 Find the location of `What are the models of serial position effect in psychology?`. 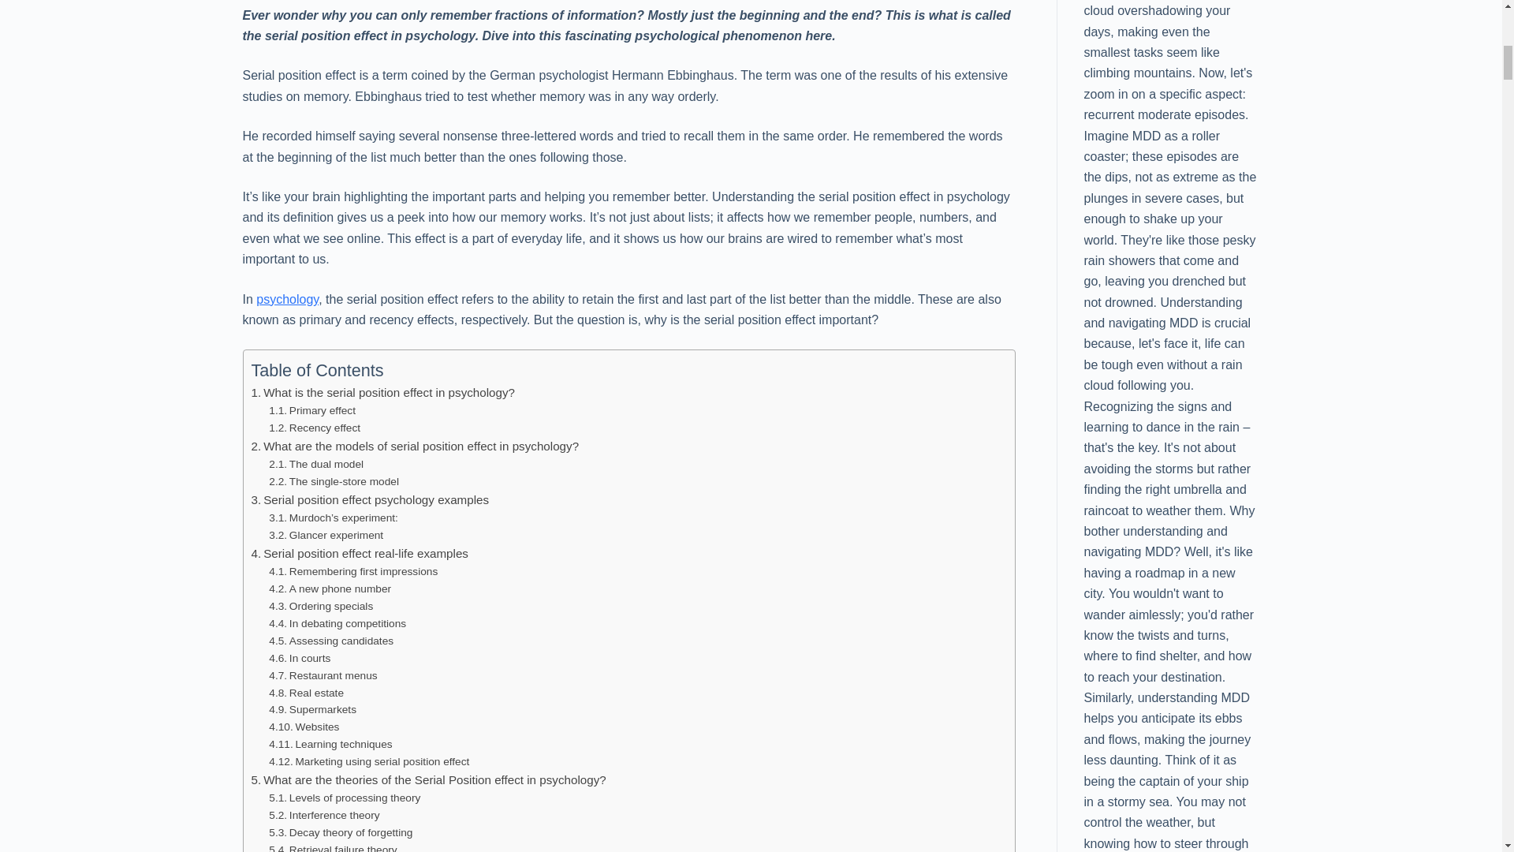

What are the models of serial position effect in psychology? is located at coordinates (415, 447).